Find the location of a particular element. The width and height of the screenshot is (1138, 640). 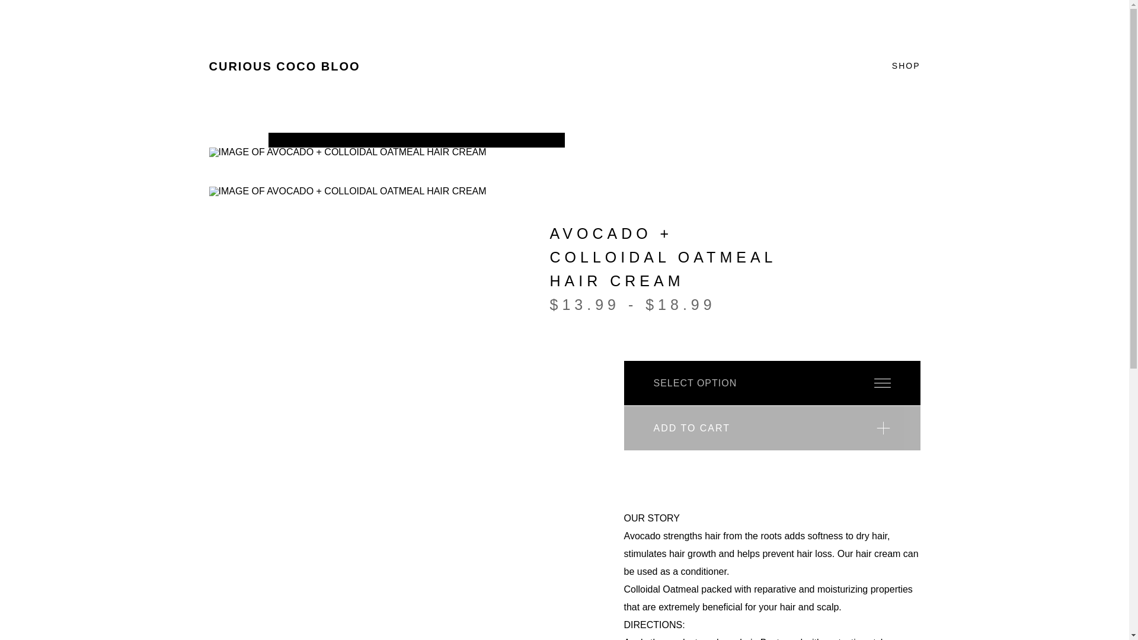

SHOP is located at coordinates (906, 66).